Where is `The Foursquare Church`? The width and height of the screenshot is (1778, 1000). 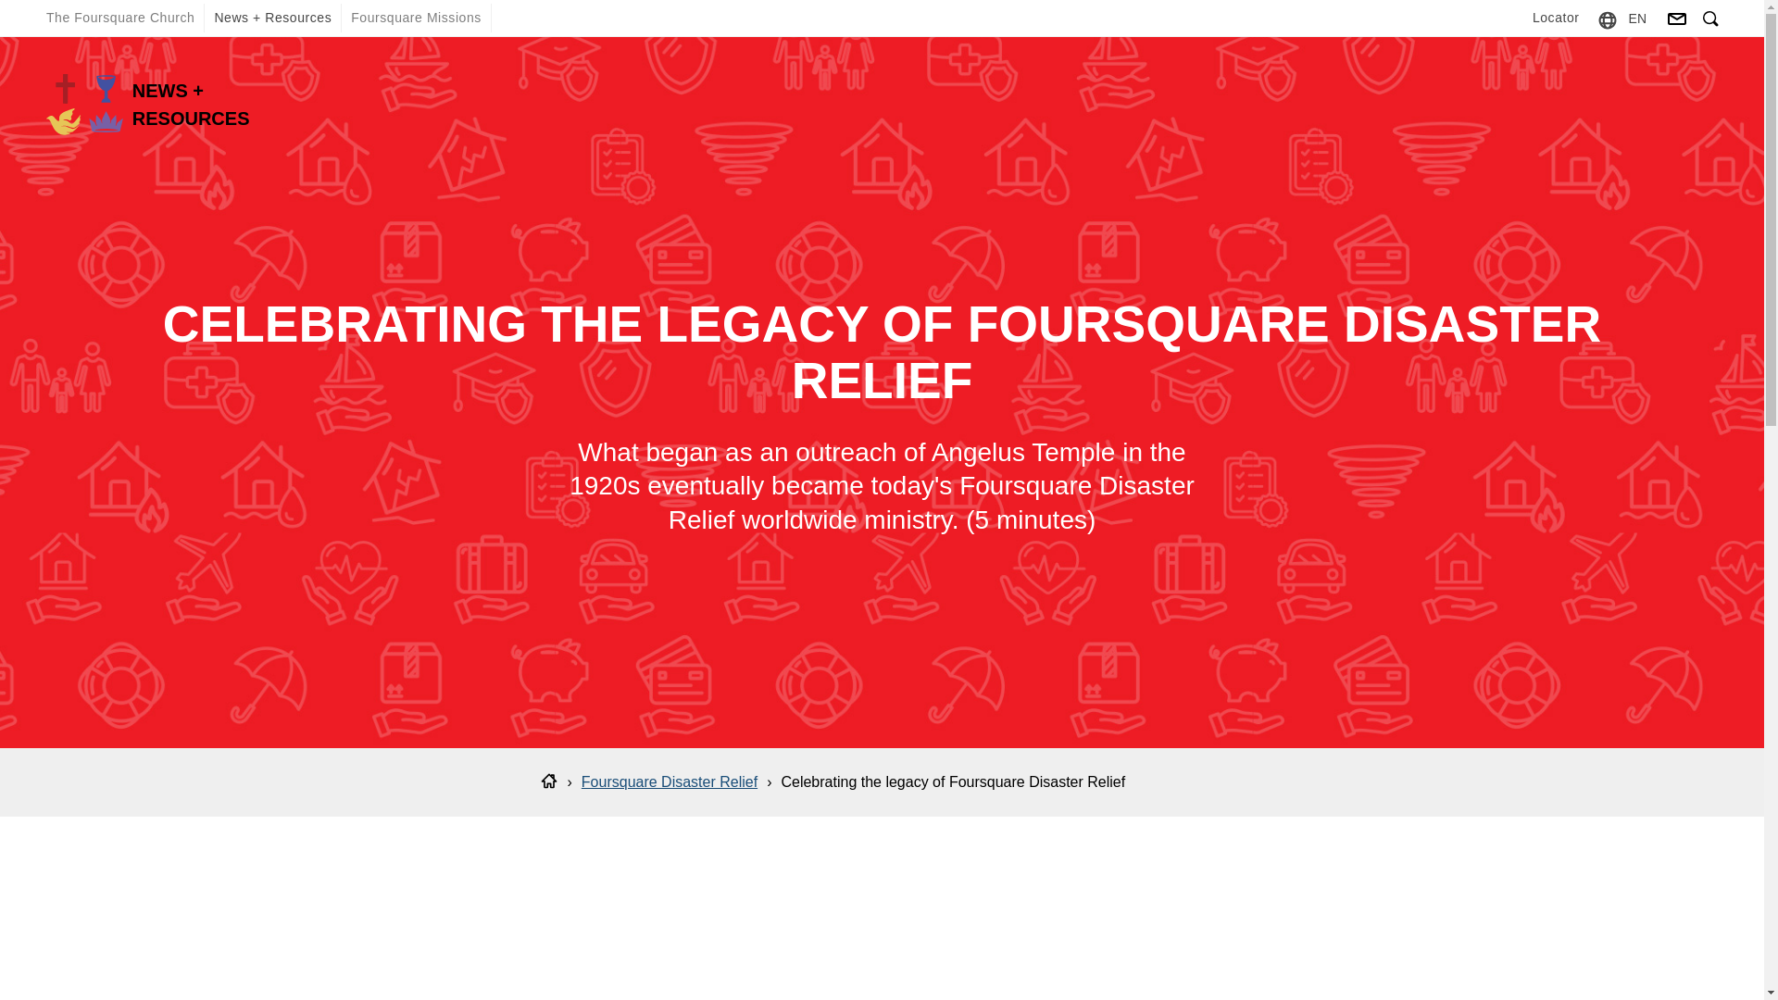 The Foursquare Church is located at coordinates (120, 18).